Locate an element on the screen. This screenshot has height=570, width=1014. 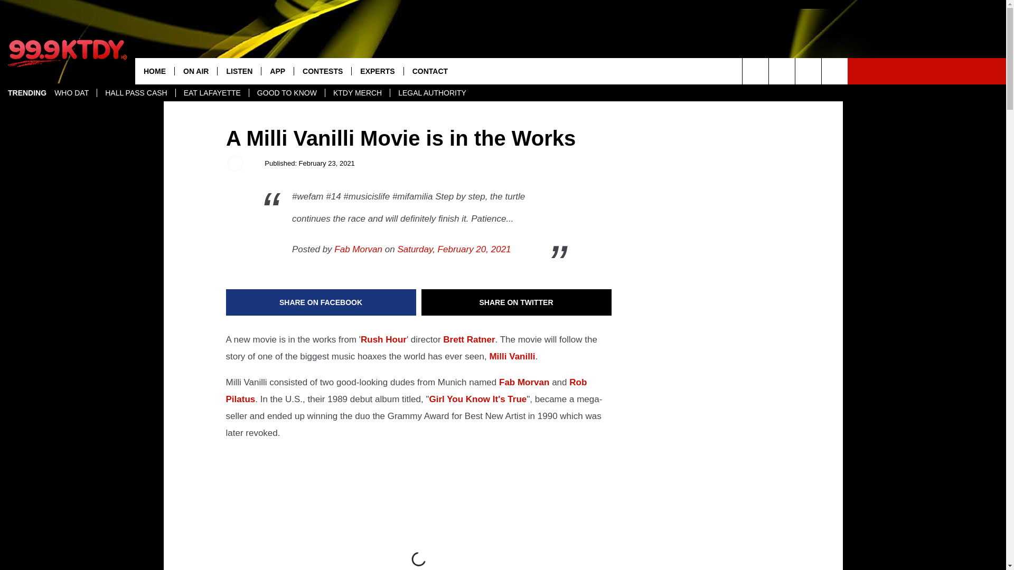
LISTEN is located at coordinates (239, 71).